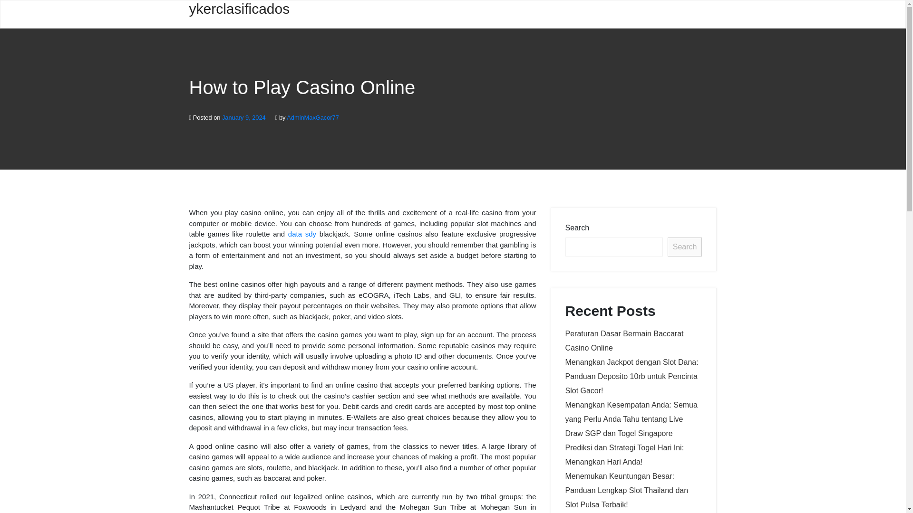 The width and height of the screenshot is (913, 513). I want to click on data sdy, so click(302, 234).